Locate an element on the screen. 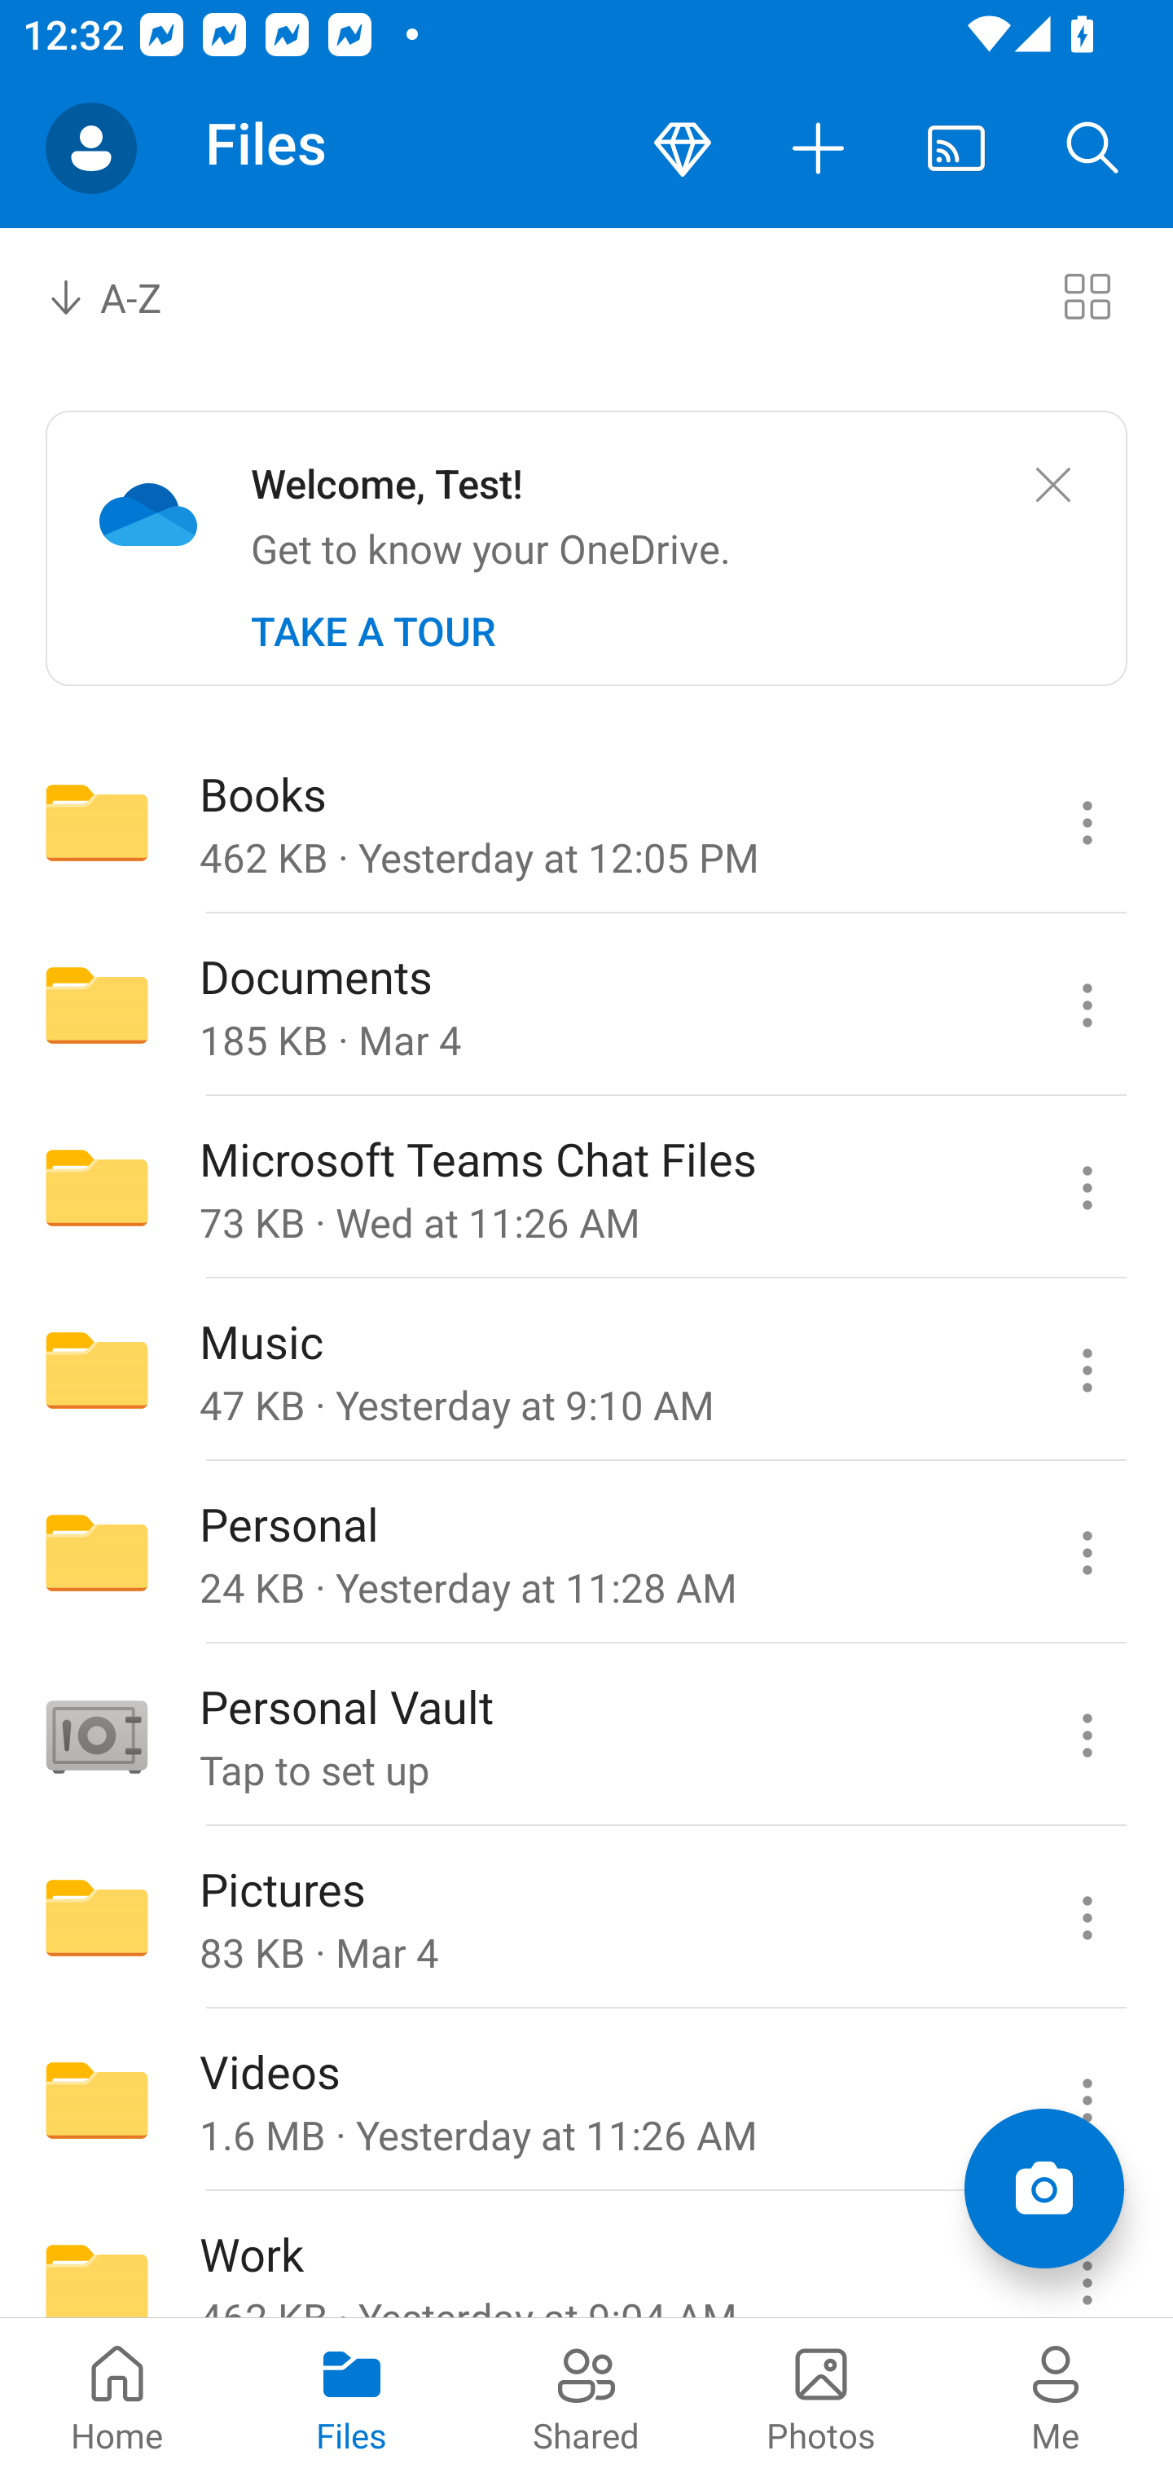 Image resolution: width=1173 pixels, height=2477 pixels. Personal commands is located at coordinates (1087, 1553).